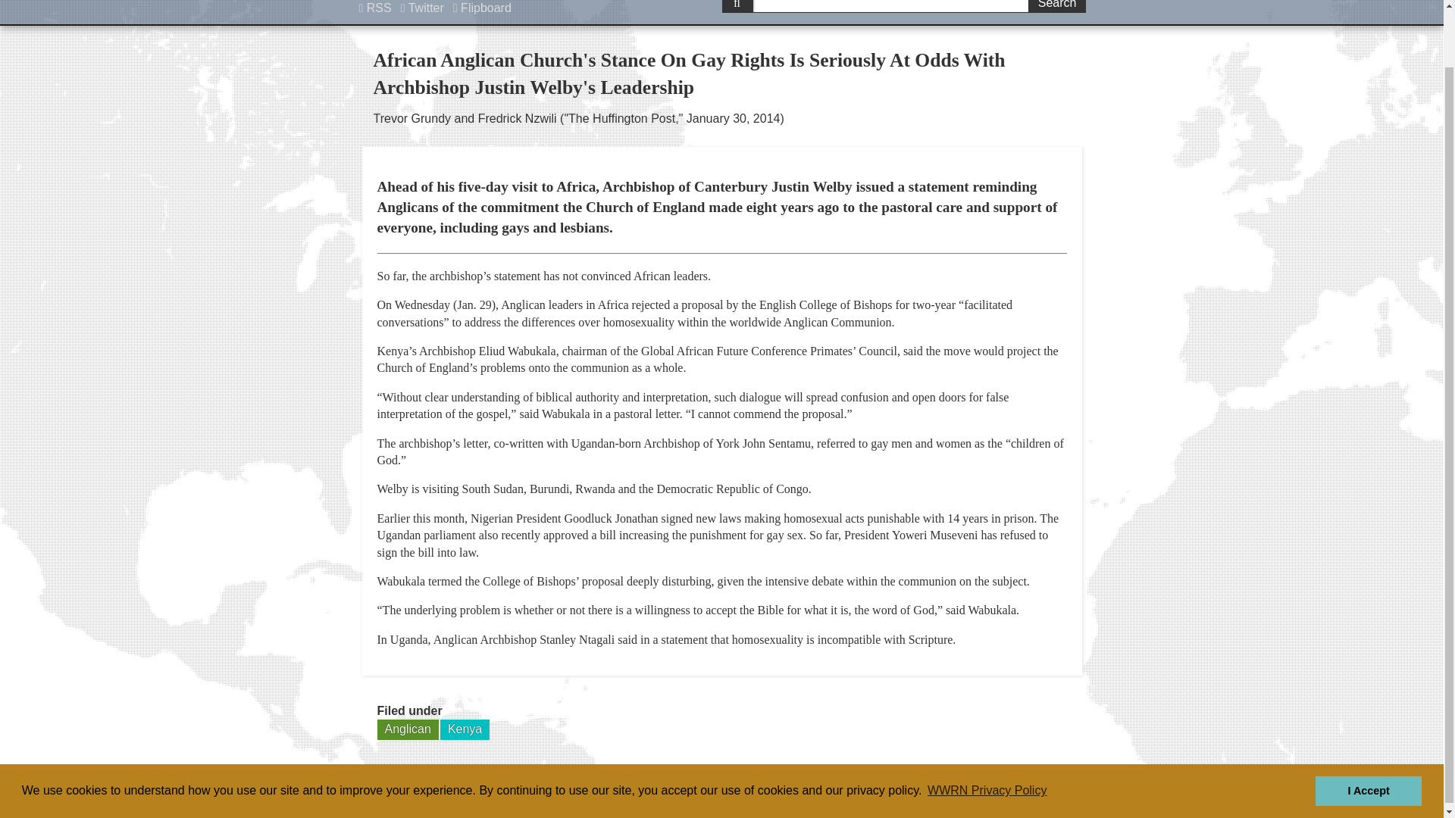 This screenshot has width=1455, height=818. I want to click on Anglican, so click(408, 729).